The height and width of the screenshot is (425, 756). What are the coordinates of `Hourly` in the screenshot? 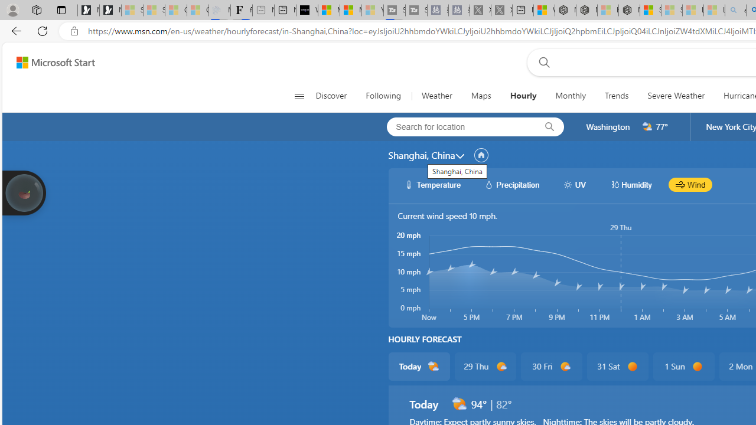 It's located at (523, 96).